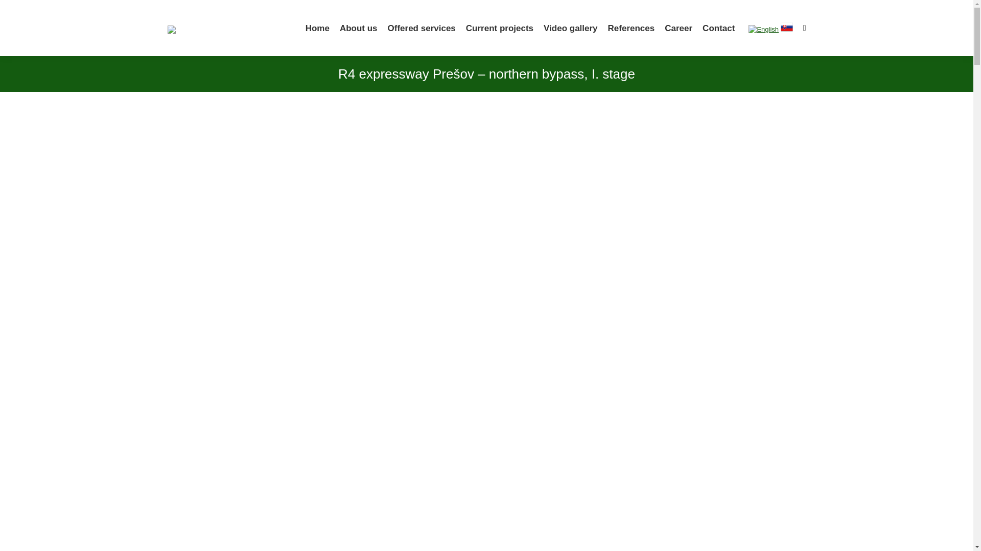 Image resolution: width=981 pixels, height=551 pixels. What do you see at coordinates (570, 28) in the screenshot?
I see `Video gallery` at bounding box center [570, 28].